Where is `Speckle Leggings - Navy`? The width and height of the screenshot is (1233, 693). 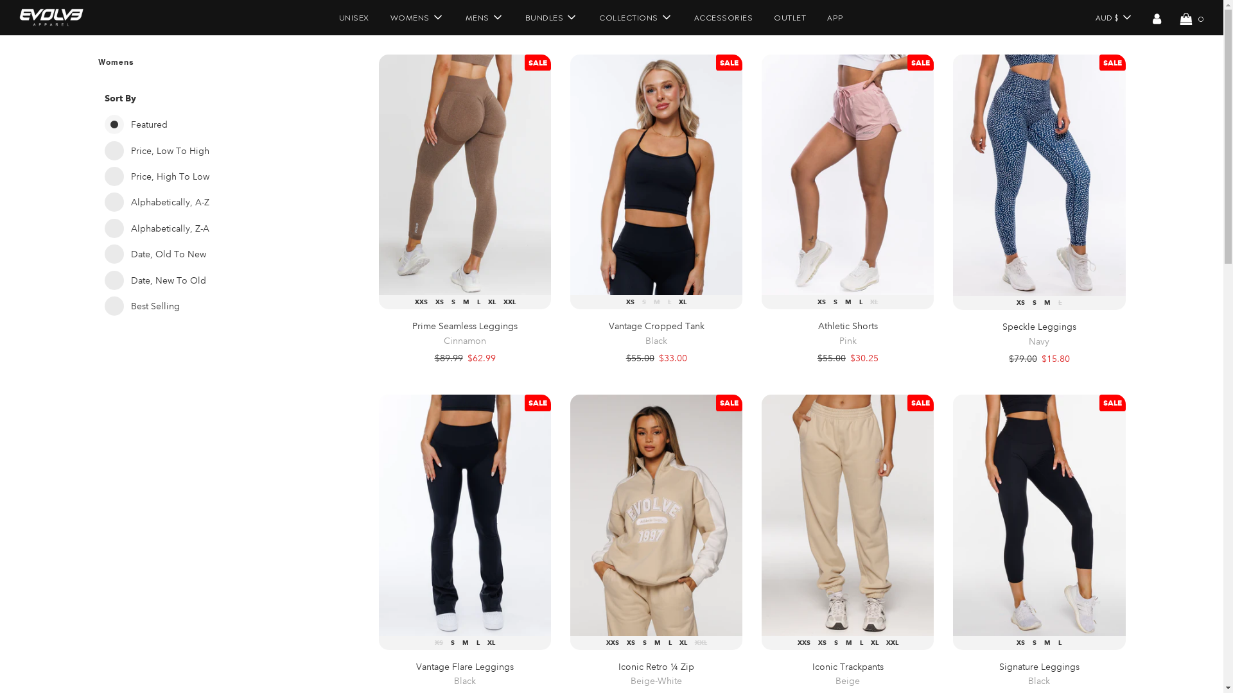
Speckle Leggings - Navy is located at coordinates (1039, 175).